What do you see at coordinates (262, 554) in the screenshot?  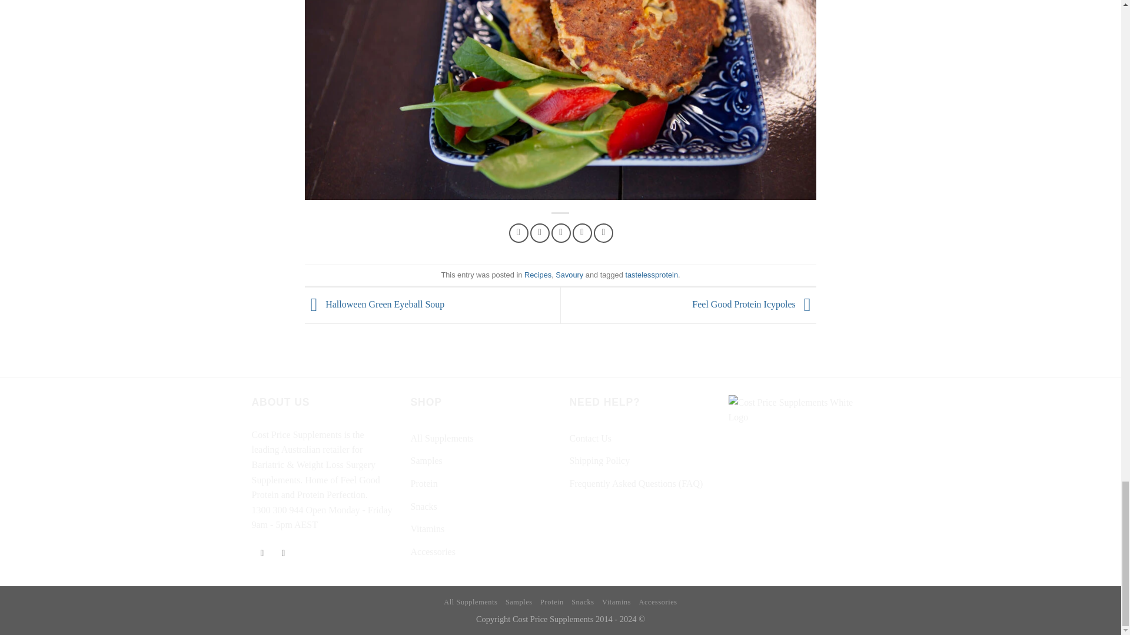 I see `Follow on Facebook` at bounding box center [262, 554].